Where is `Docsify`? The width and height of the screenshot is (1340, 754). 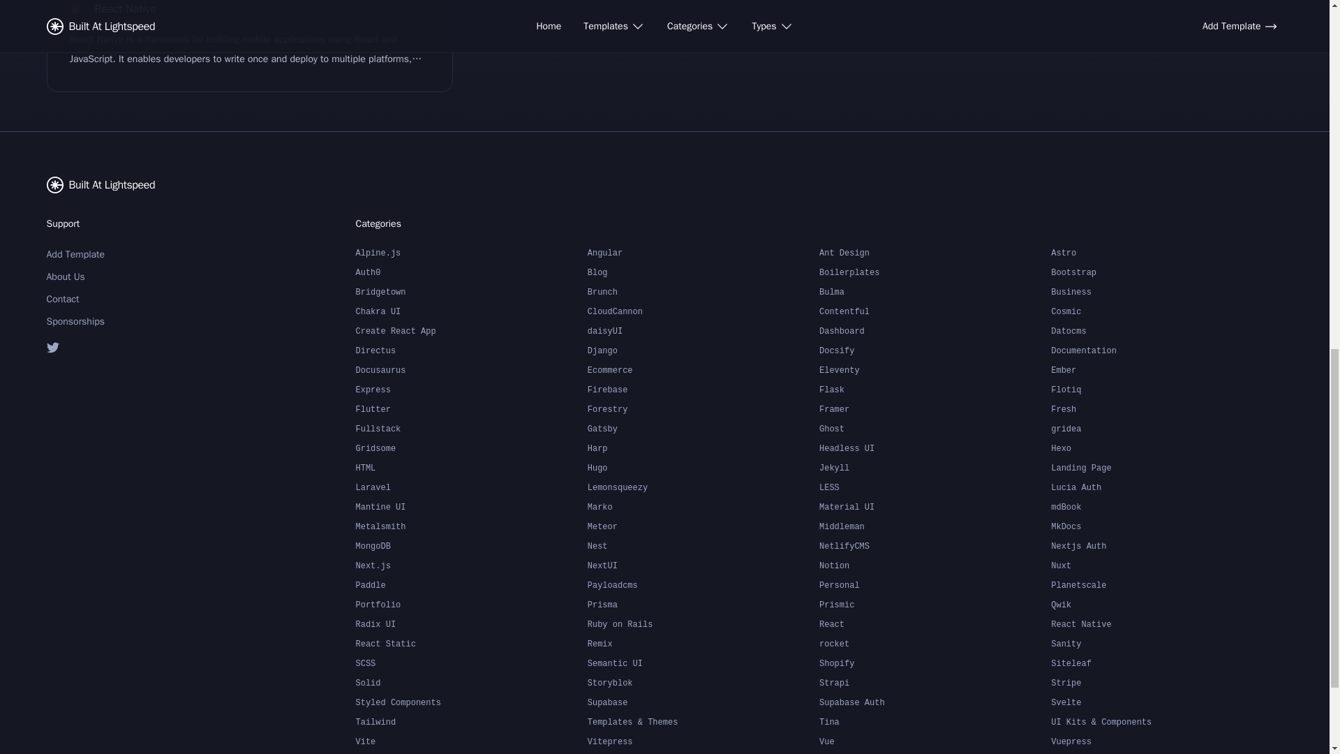
Docsify is located at coordinates (935, 350).